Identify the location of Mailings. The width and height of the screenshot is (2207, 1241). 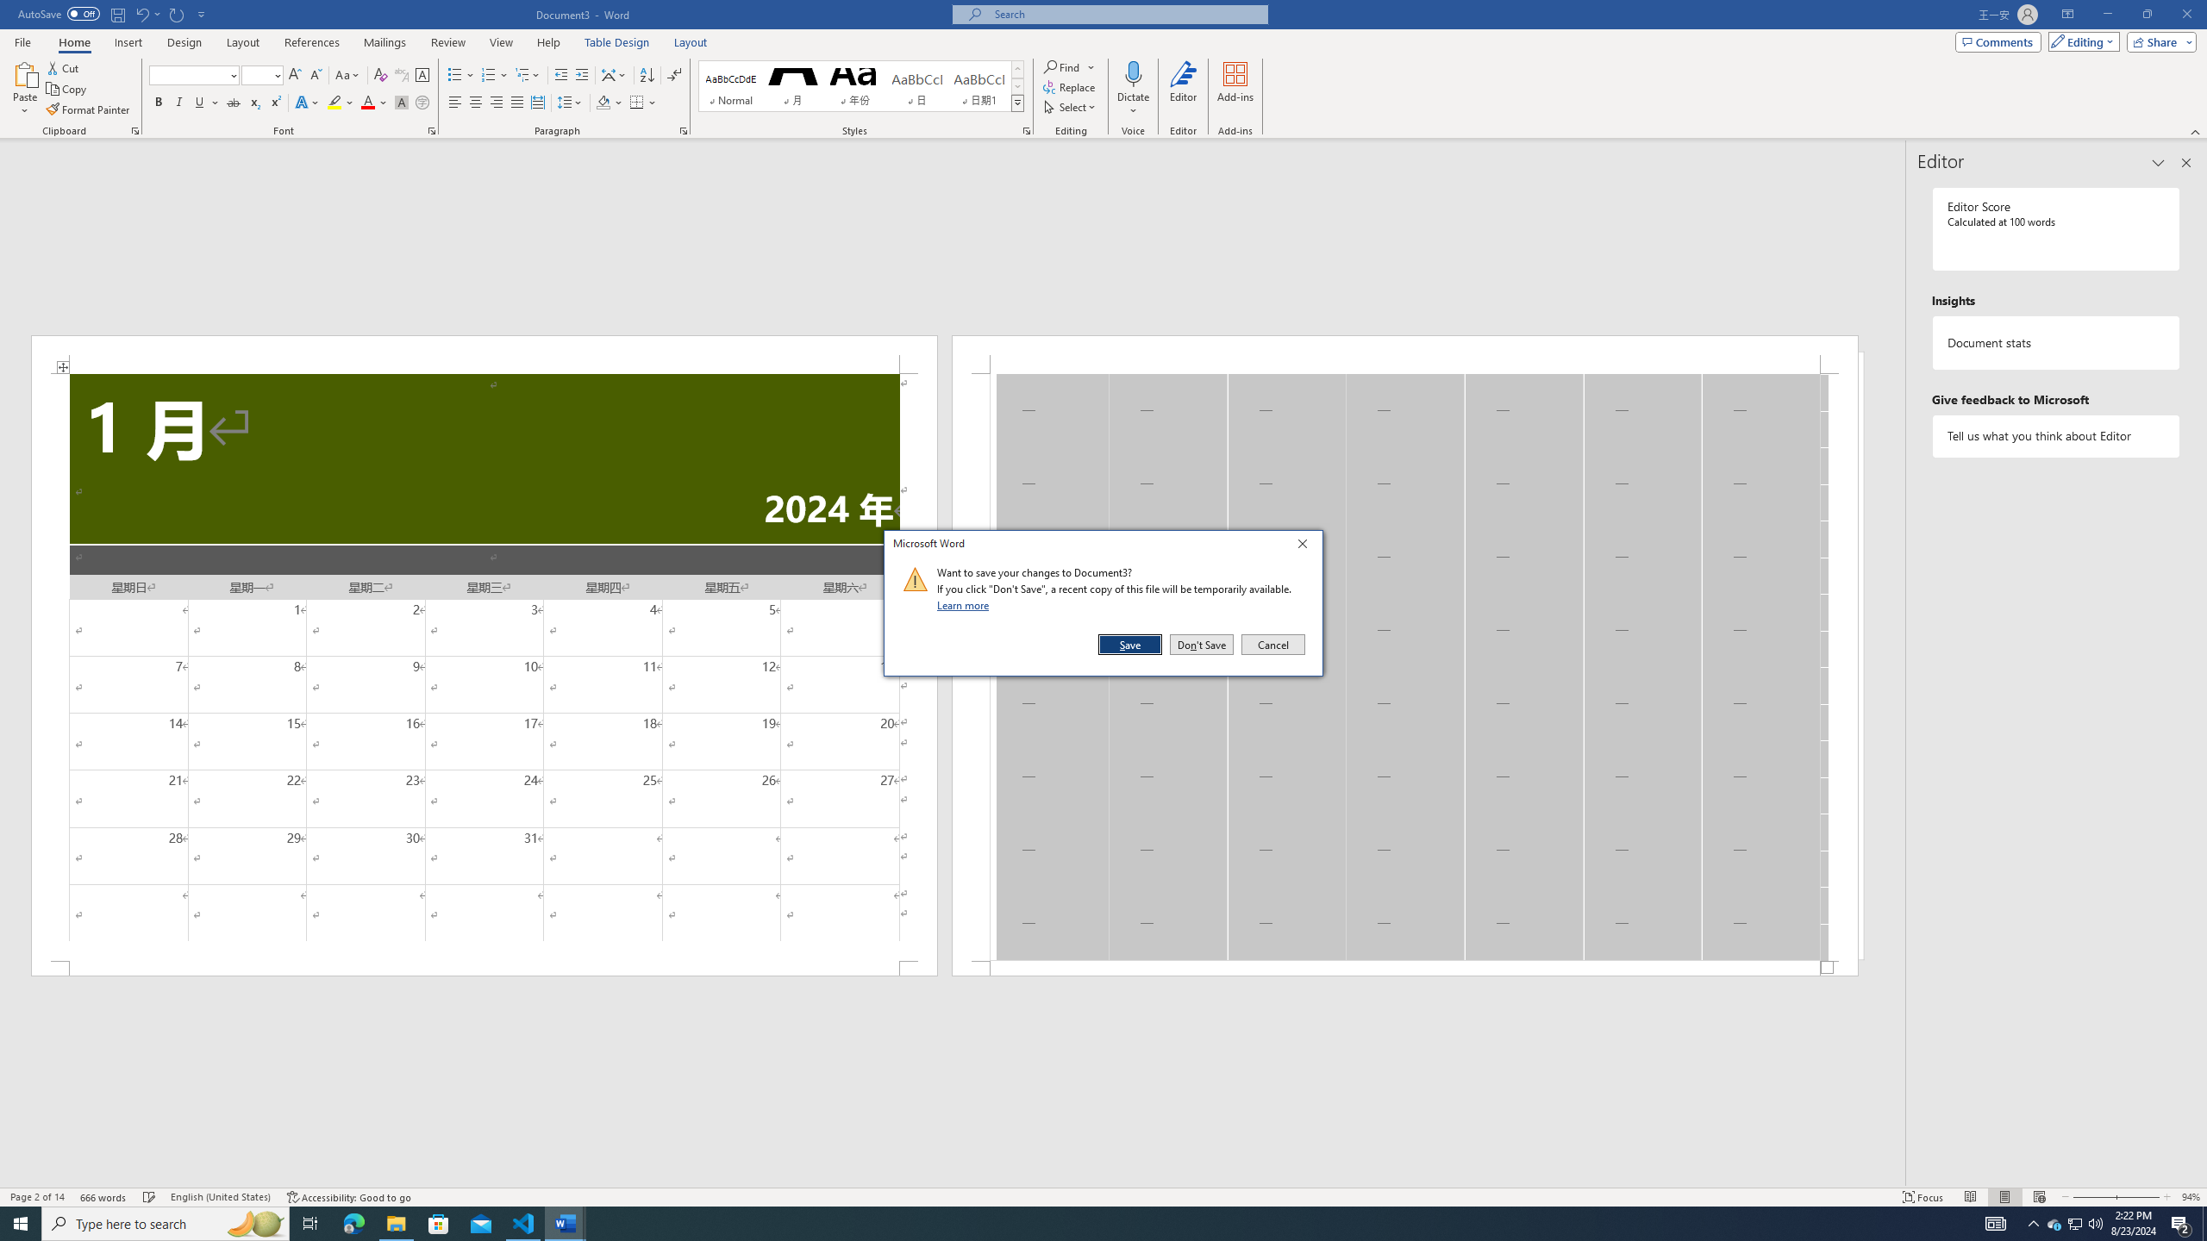
(385, 42).